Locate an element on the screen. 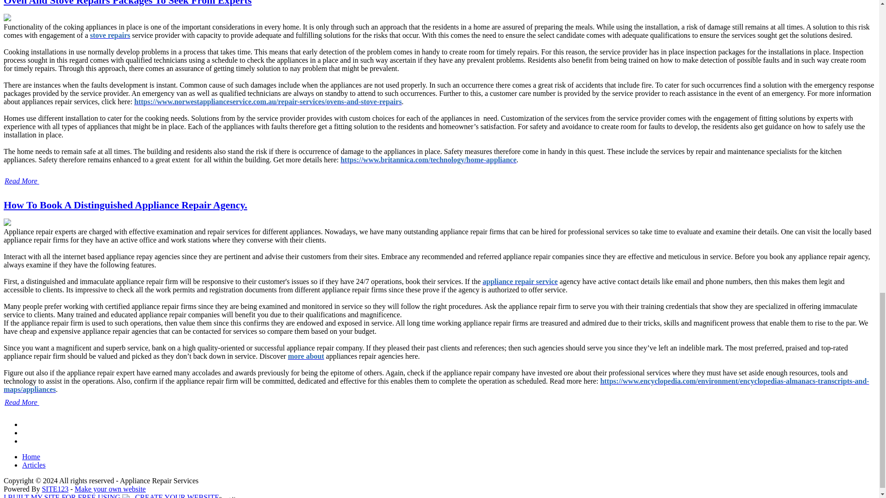  stove repairs is located at coordinates (110, 35).